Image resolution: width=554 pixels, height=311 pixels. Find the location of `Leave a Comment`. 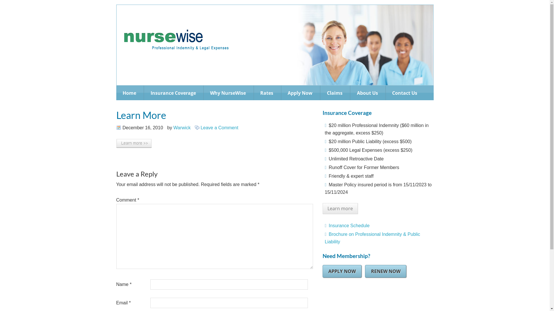

Leave a Comment is located at coordinates (219, 127).